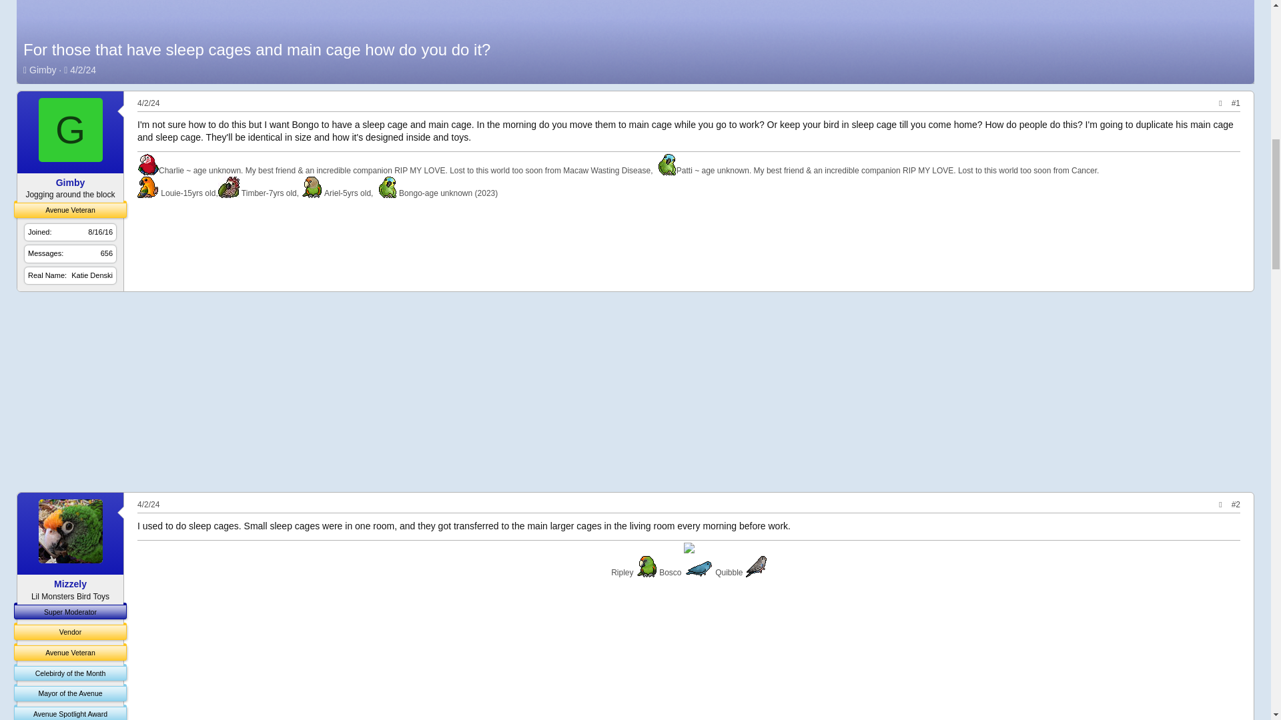 This screenshot has height=720, width=1281. What do you see at coordinates (755, 567) in the screenshot?
I see `Bourkes    :bourkes1:` at bounding box center [755, 567].